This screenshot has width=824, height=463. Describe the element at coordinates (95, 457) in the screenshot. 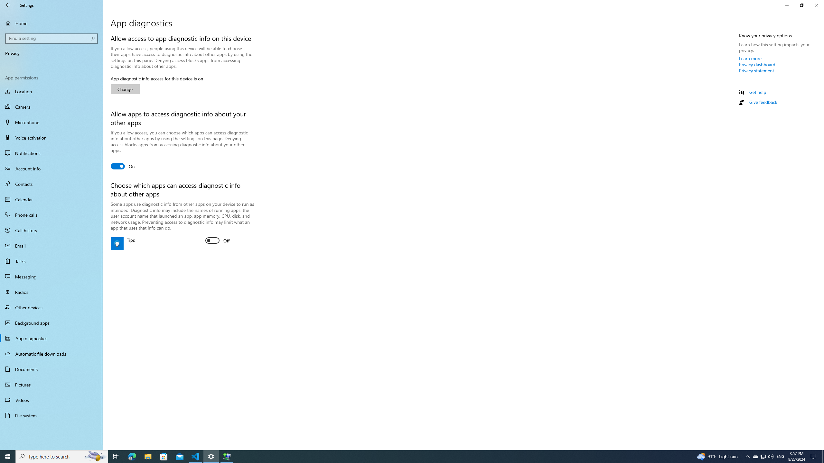

I see `Videos` at that location.